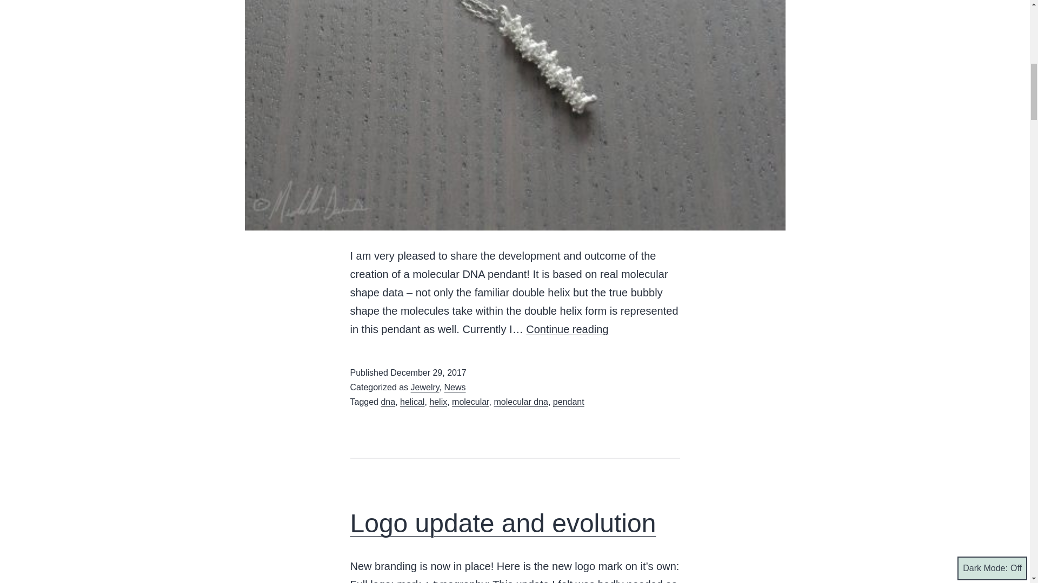 The image size is (1038, 583). I want to click on Logo update and evolution, so click(503, 523).